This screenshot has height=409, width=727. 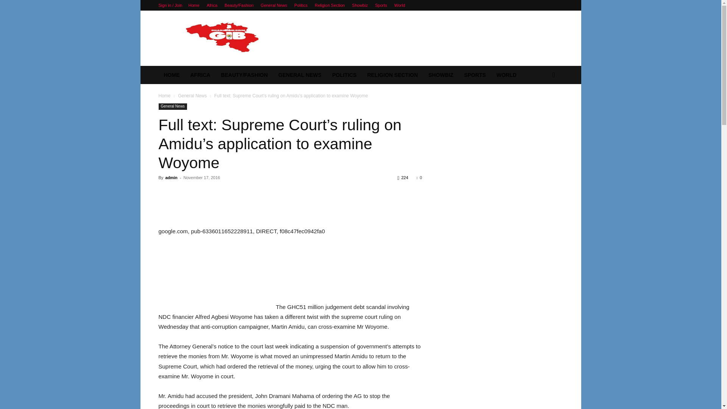 What do you see at coordinates (171, 75) in the screenshot?
I see `HOME` at bounding box center [171, 75].